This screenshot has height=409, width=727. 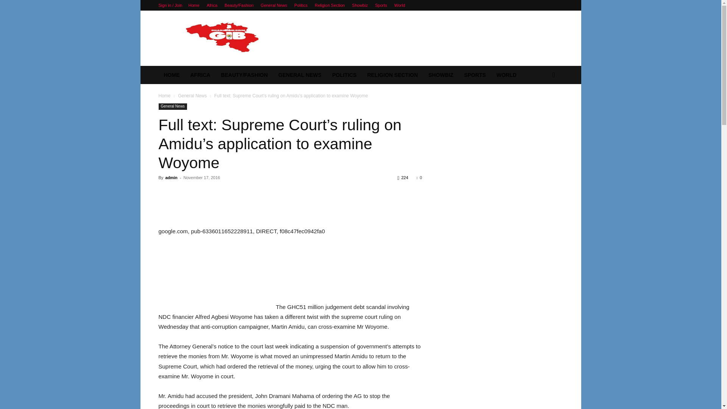 What do you see at coordinates (171, 75) in the screenshot?
I see `HOME` at bounding box center [171, 75].